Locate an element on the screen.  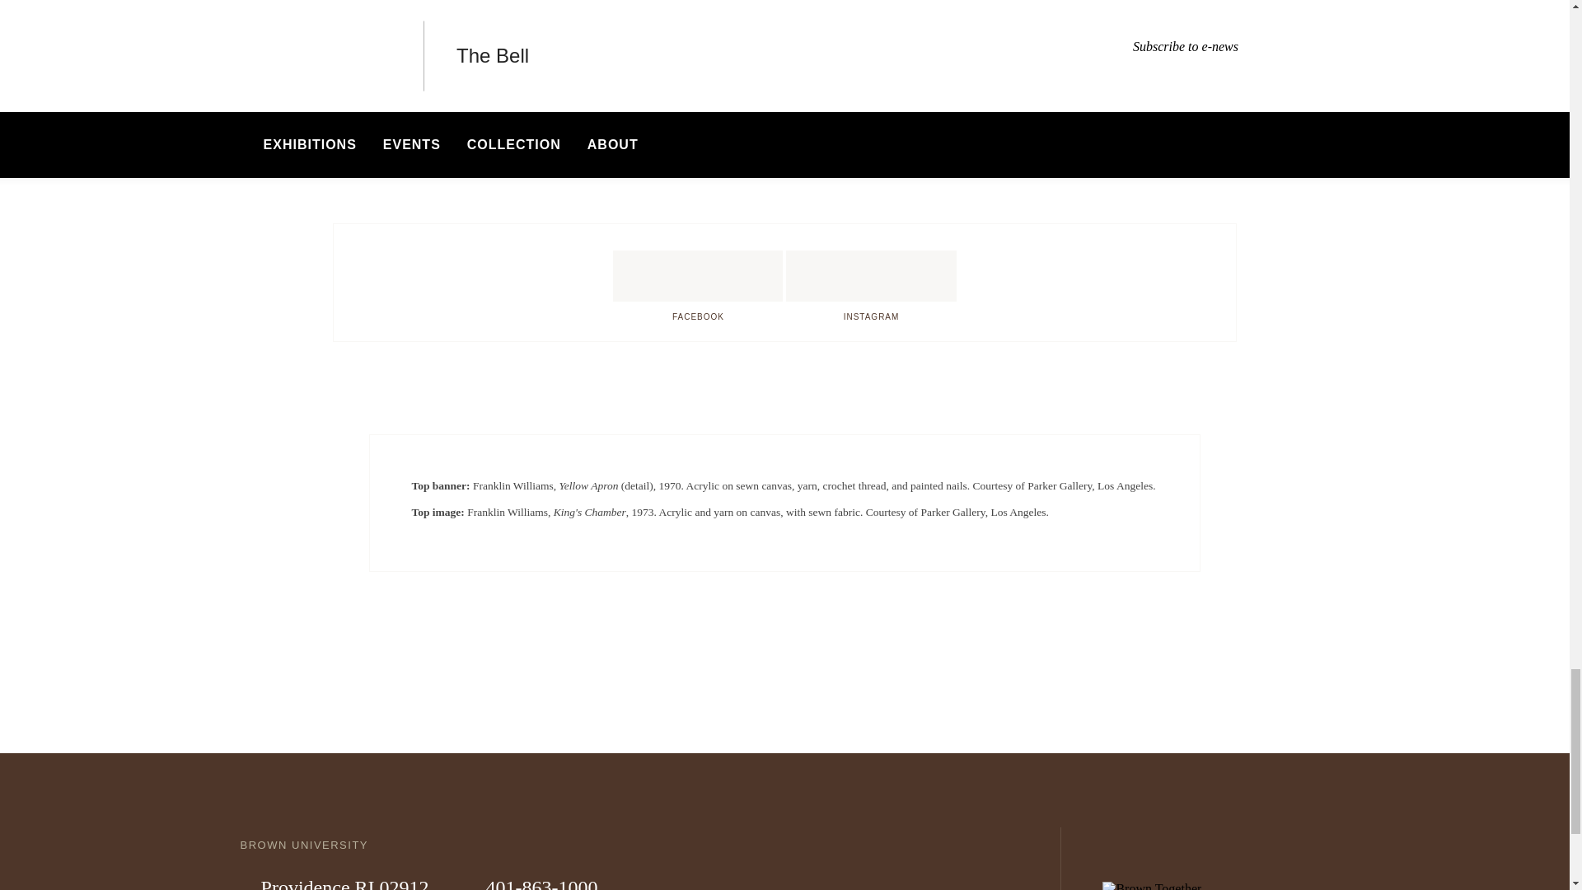
INSTAGRAM is located at coordinates (870, 275).